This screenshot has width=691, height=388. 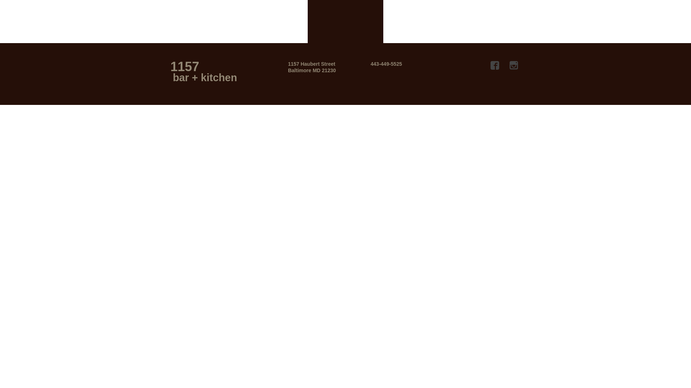 What do you see at coordinates (514, 65) in the screenshot?
I see `Instagram` at bounding box center [514, 65].